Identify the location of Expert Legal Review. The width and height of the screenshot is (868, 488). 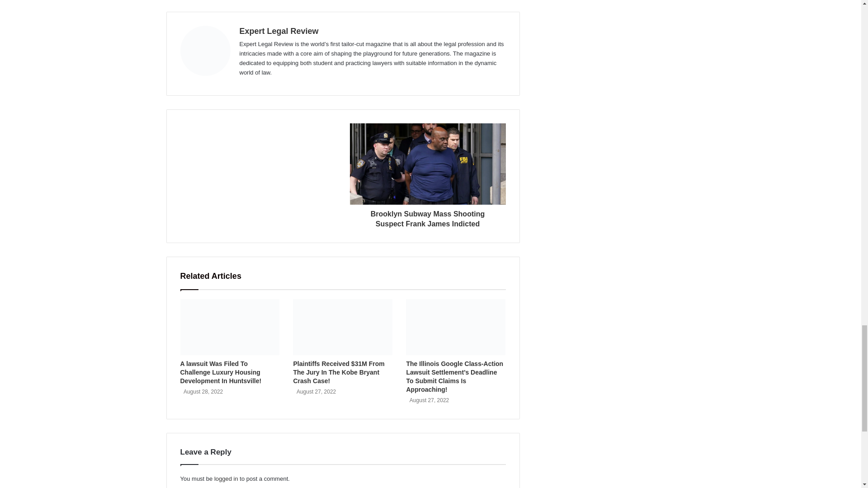
(278, 31).